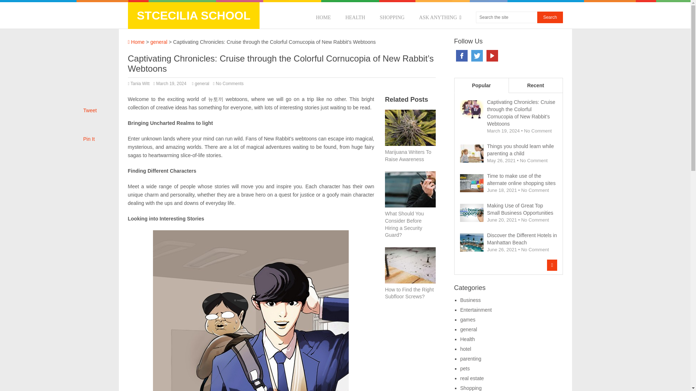 This screenshot has width=696, height=391. What do you see at coordinates (467, 339) in the screenshot?
I see `Health` at bounding box center [467, 339].